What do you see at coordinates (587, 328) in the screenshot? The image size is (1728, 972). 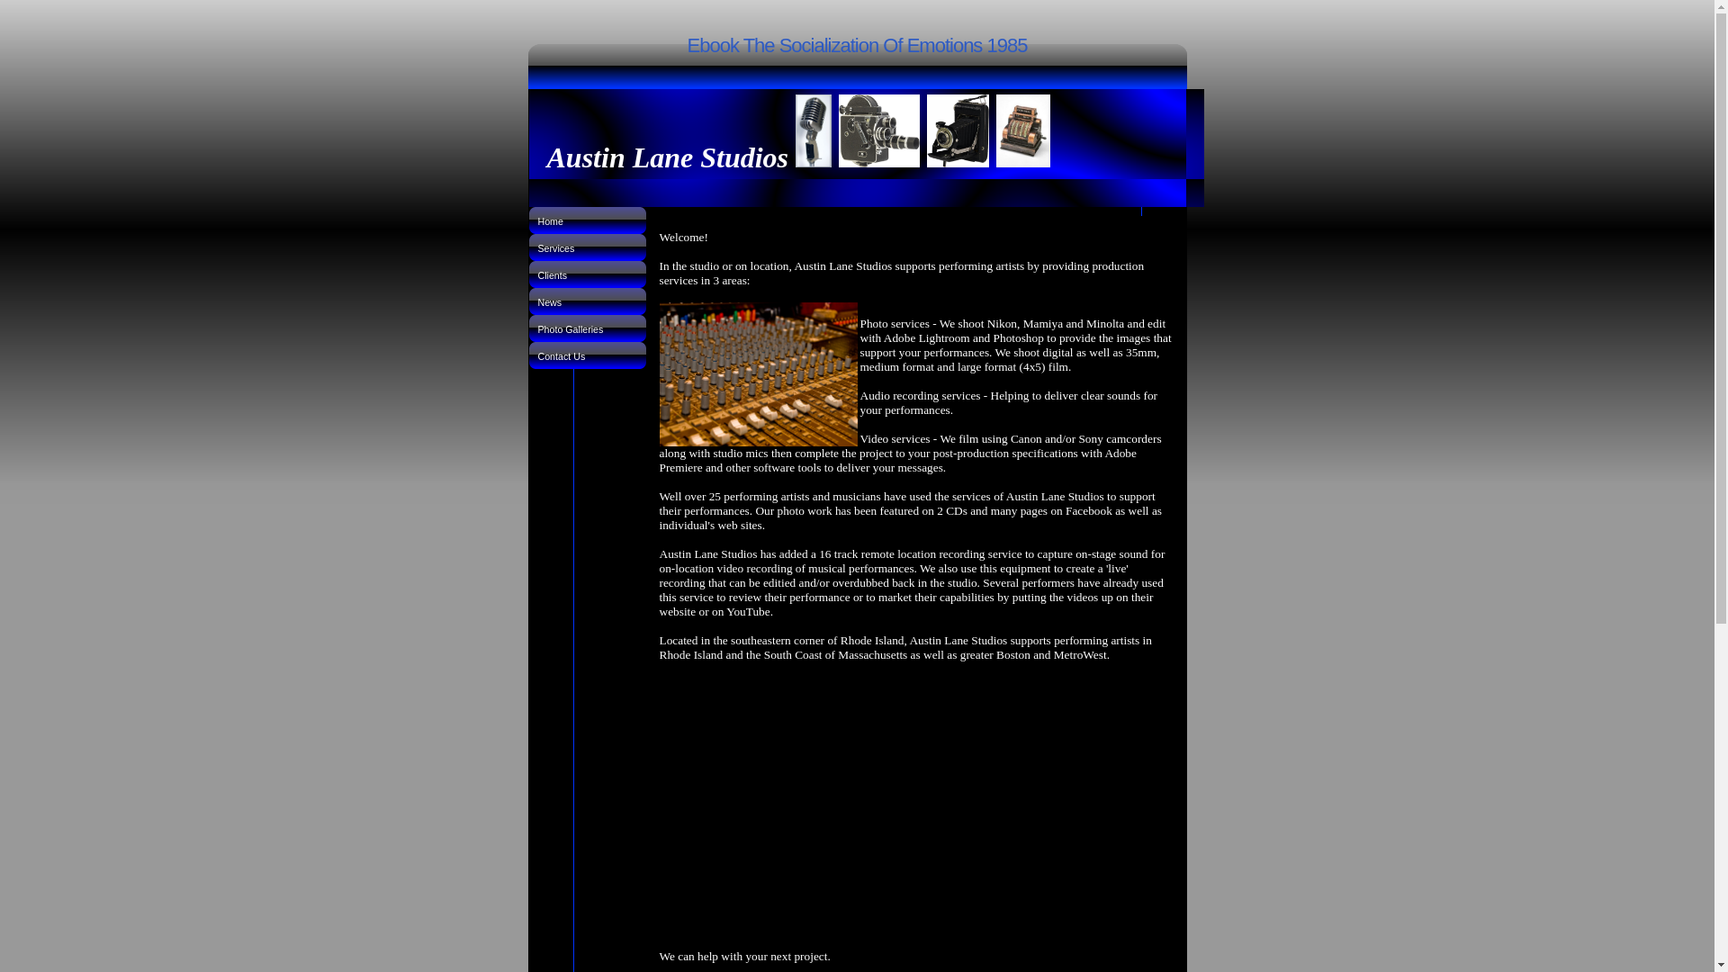 I see `Photo Galleries` at bounding box center [587, 328].